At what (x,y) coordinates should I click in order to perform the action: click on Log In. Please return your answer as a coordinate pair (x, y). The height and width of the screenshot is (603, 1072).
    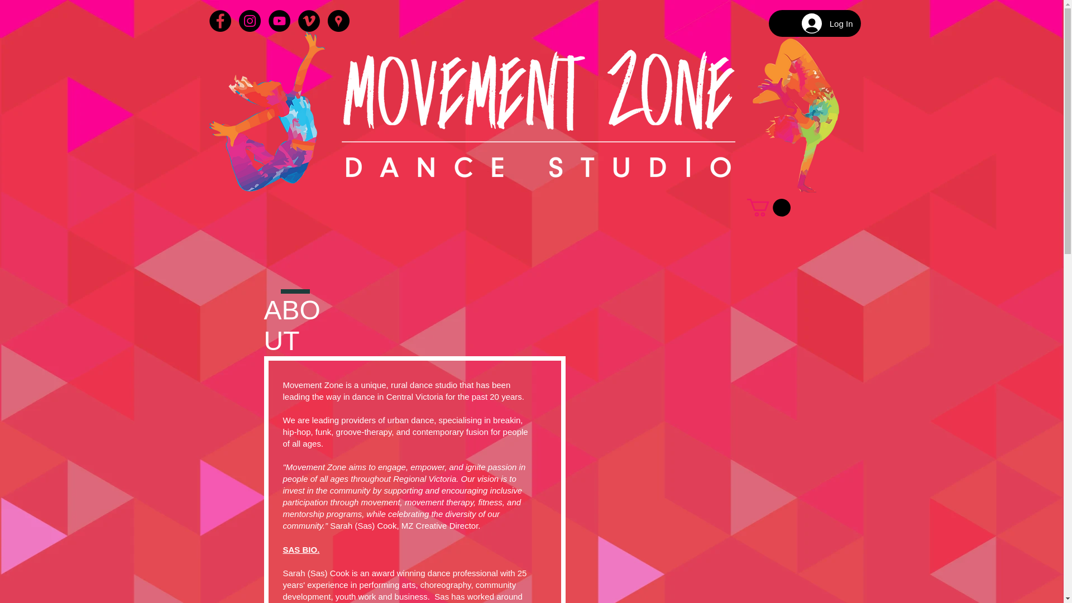
    Looking at the image, I should click on (827, 23).